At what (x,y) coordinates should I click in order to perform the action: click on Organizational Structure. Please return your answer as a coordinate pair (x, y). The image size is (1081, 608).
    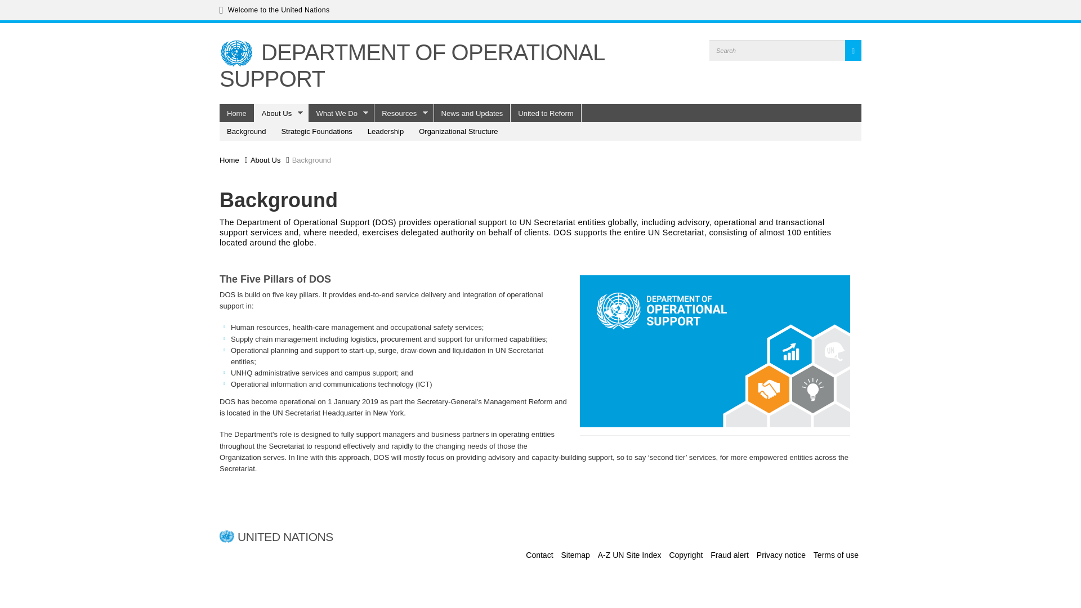
    Looking at the image, I should click on (458, 131).